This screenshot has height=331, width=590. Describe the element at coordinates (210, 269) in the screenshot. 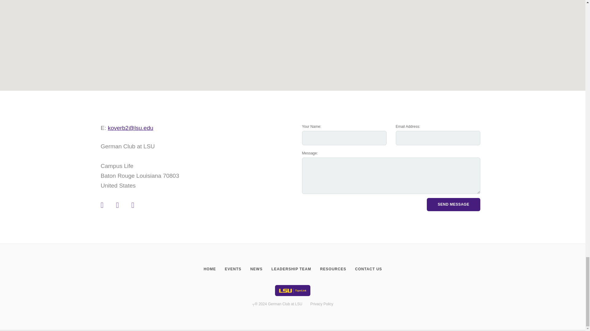

I see `HOME` at that location.